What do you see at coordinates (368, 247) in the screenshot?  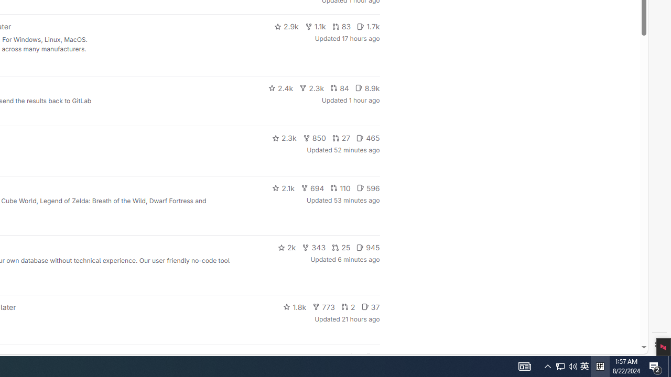 I see `945` at bounding box center [368, 247].